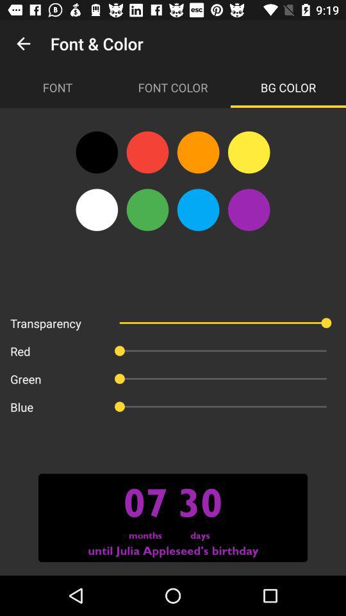  Describe the element at coordinates (288, 87) in the screenshot. I see `click icon to the right of the font color` at that location.